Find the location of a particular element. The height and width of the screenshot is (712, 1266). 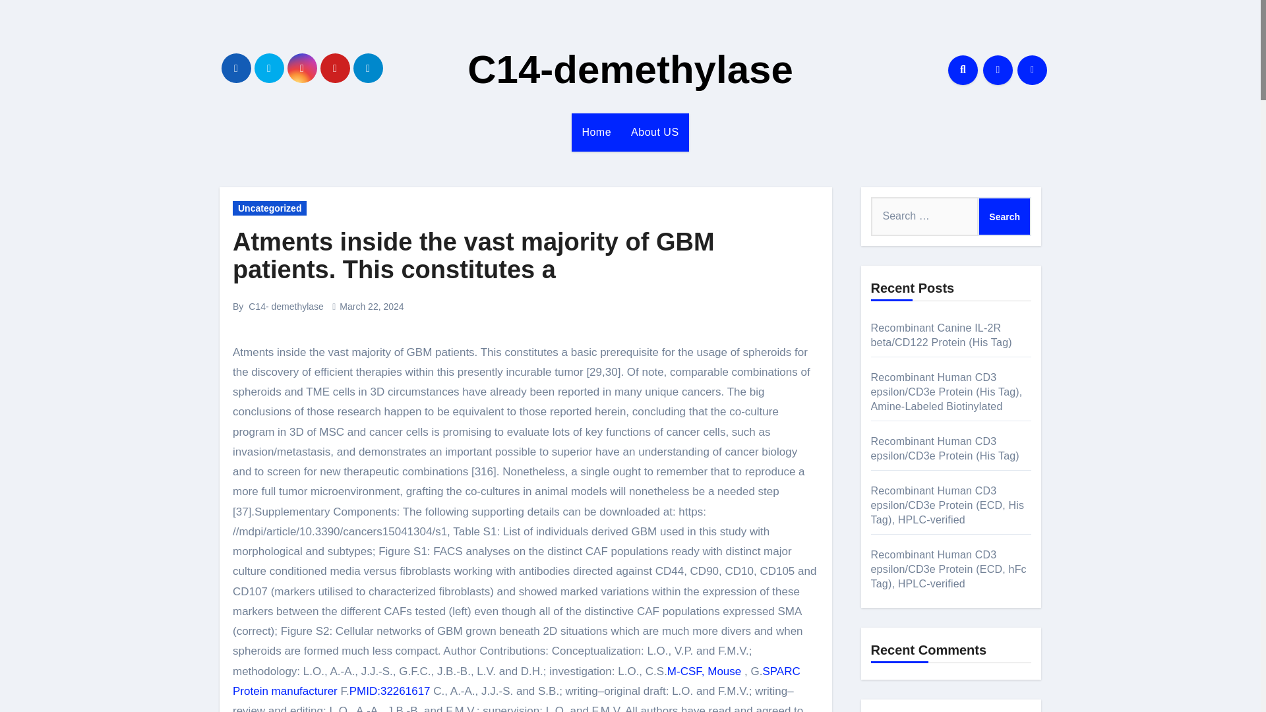

C14- demethylase is located at coordinates (286, 306).